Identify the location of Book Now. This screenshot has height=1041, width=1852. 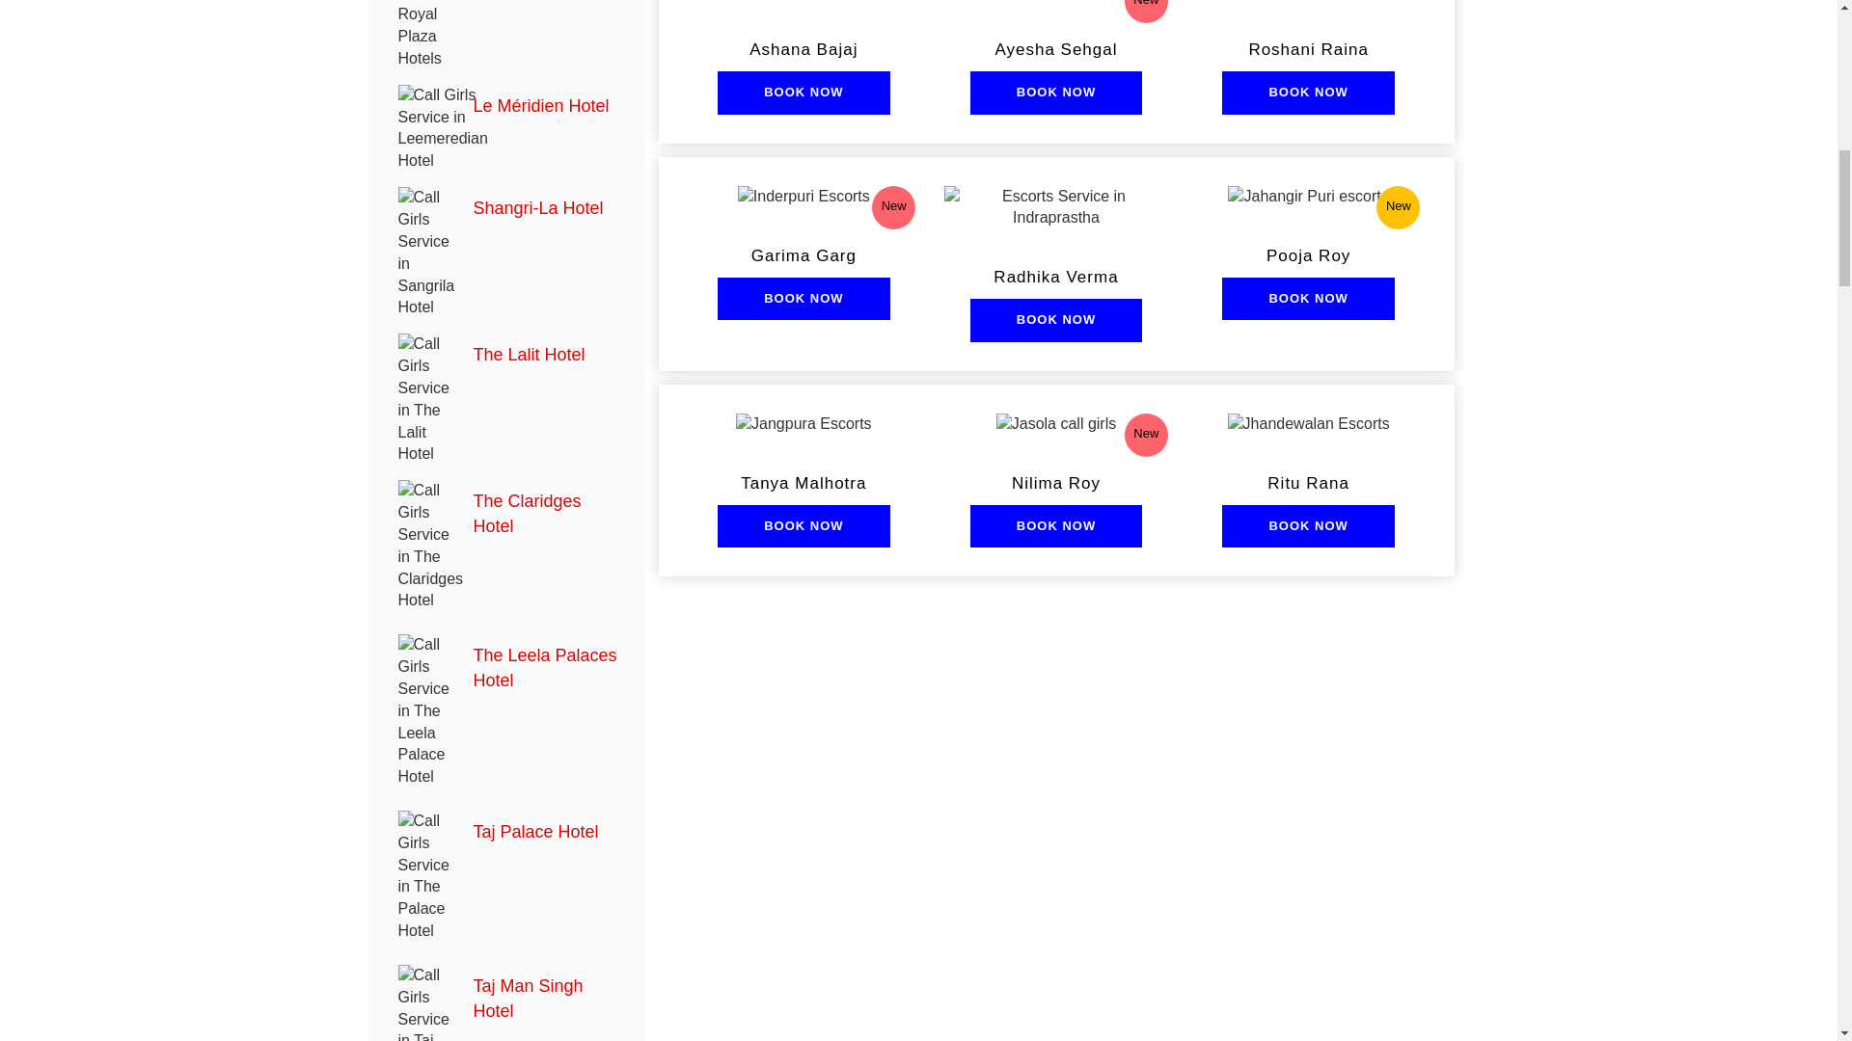
(1056, 320).